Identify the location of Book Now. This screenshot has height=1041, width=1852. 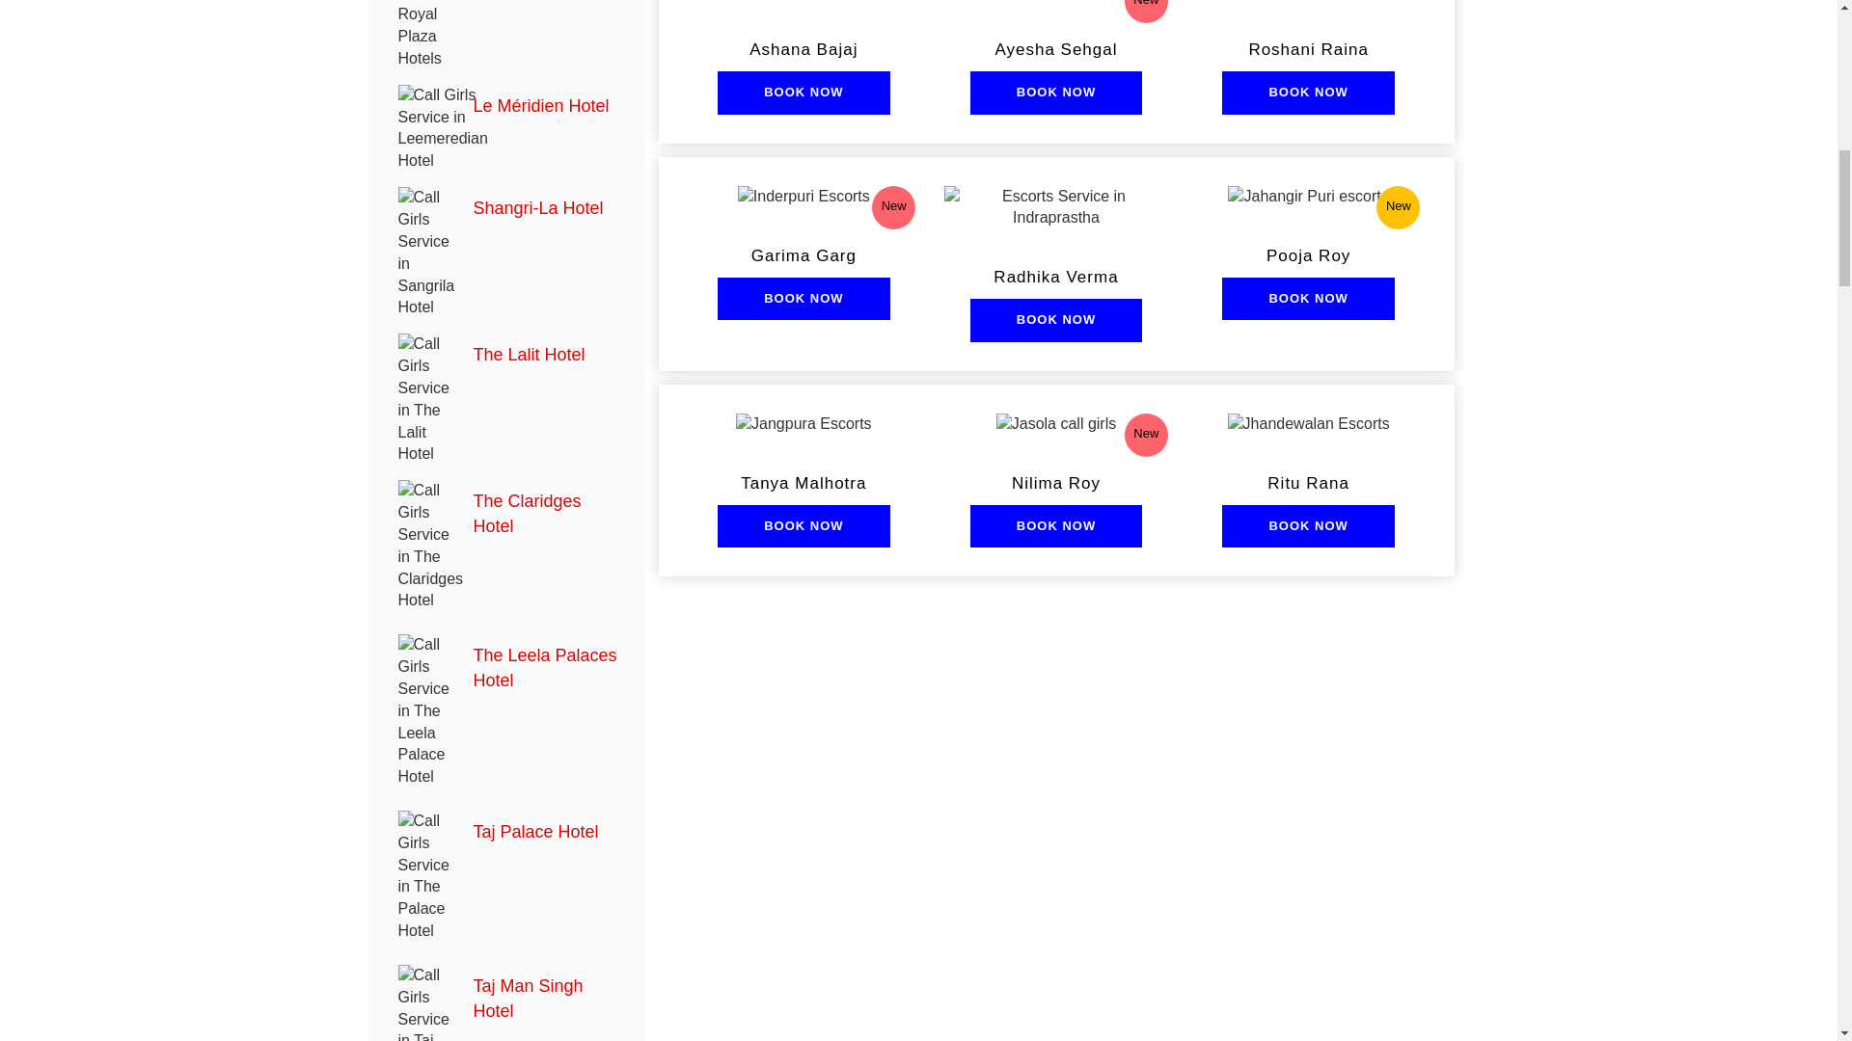
(1056, 320).